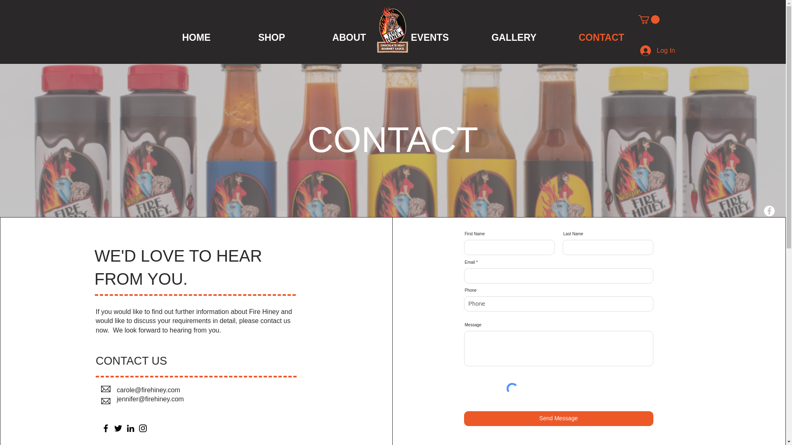 The width and height of the screenshot is (792, 445). Describe the element at coordinates (392, 30) in the screenshot. I see `Hiney202108-711x1024.png` at that location.